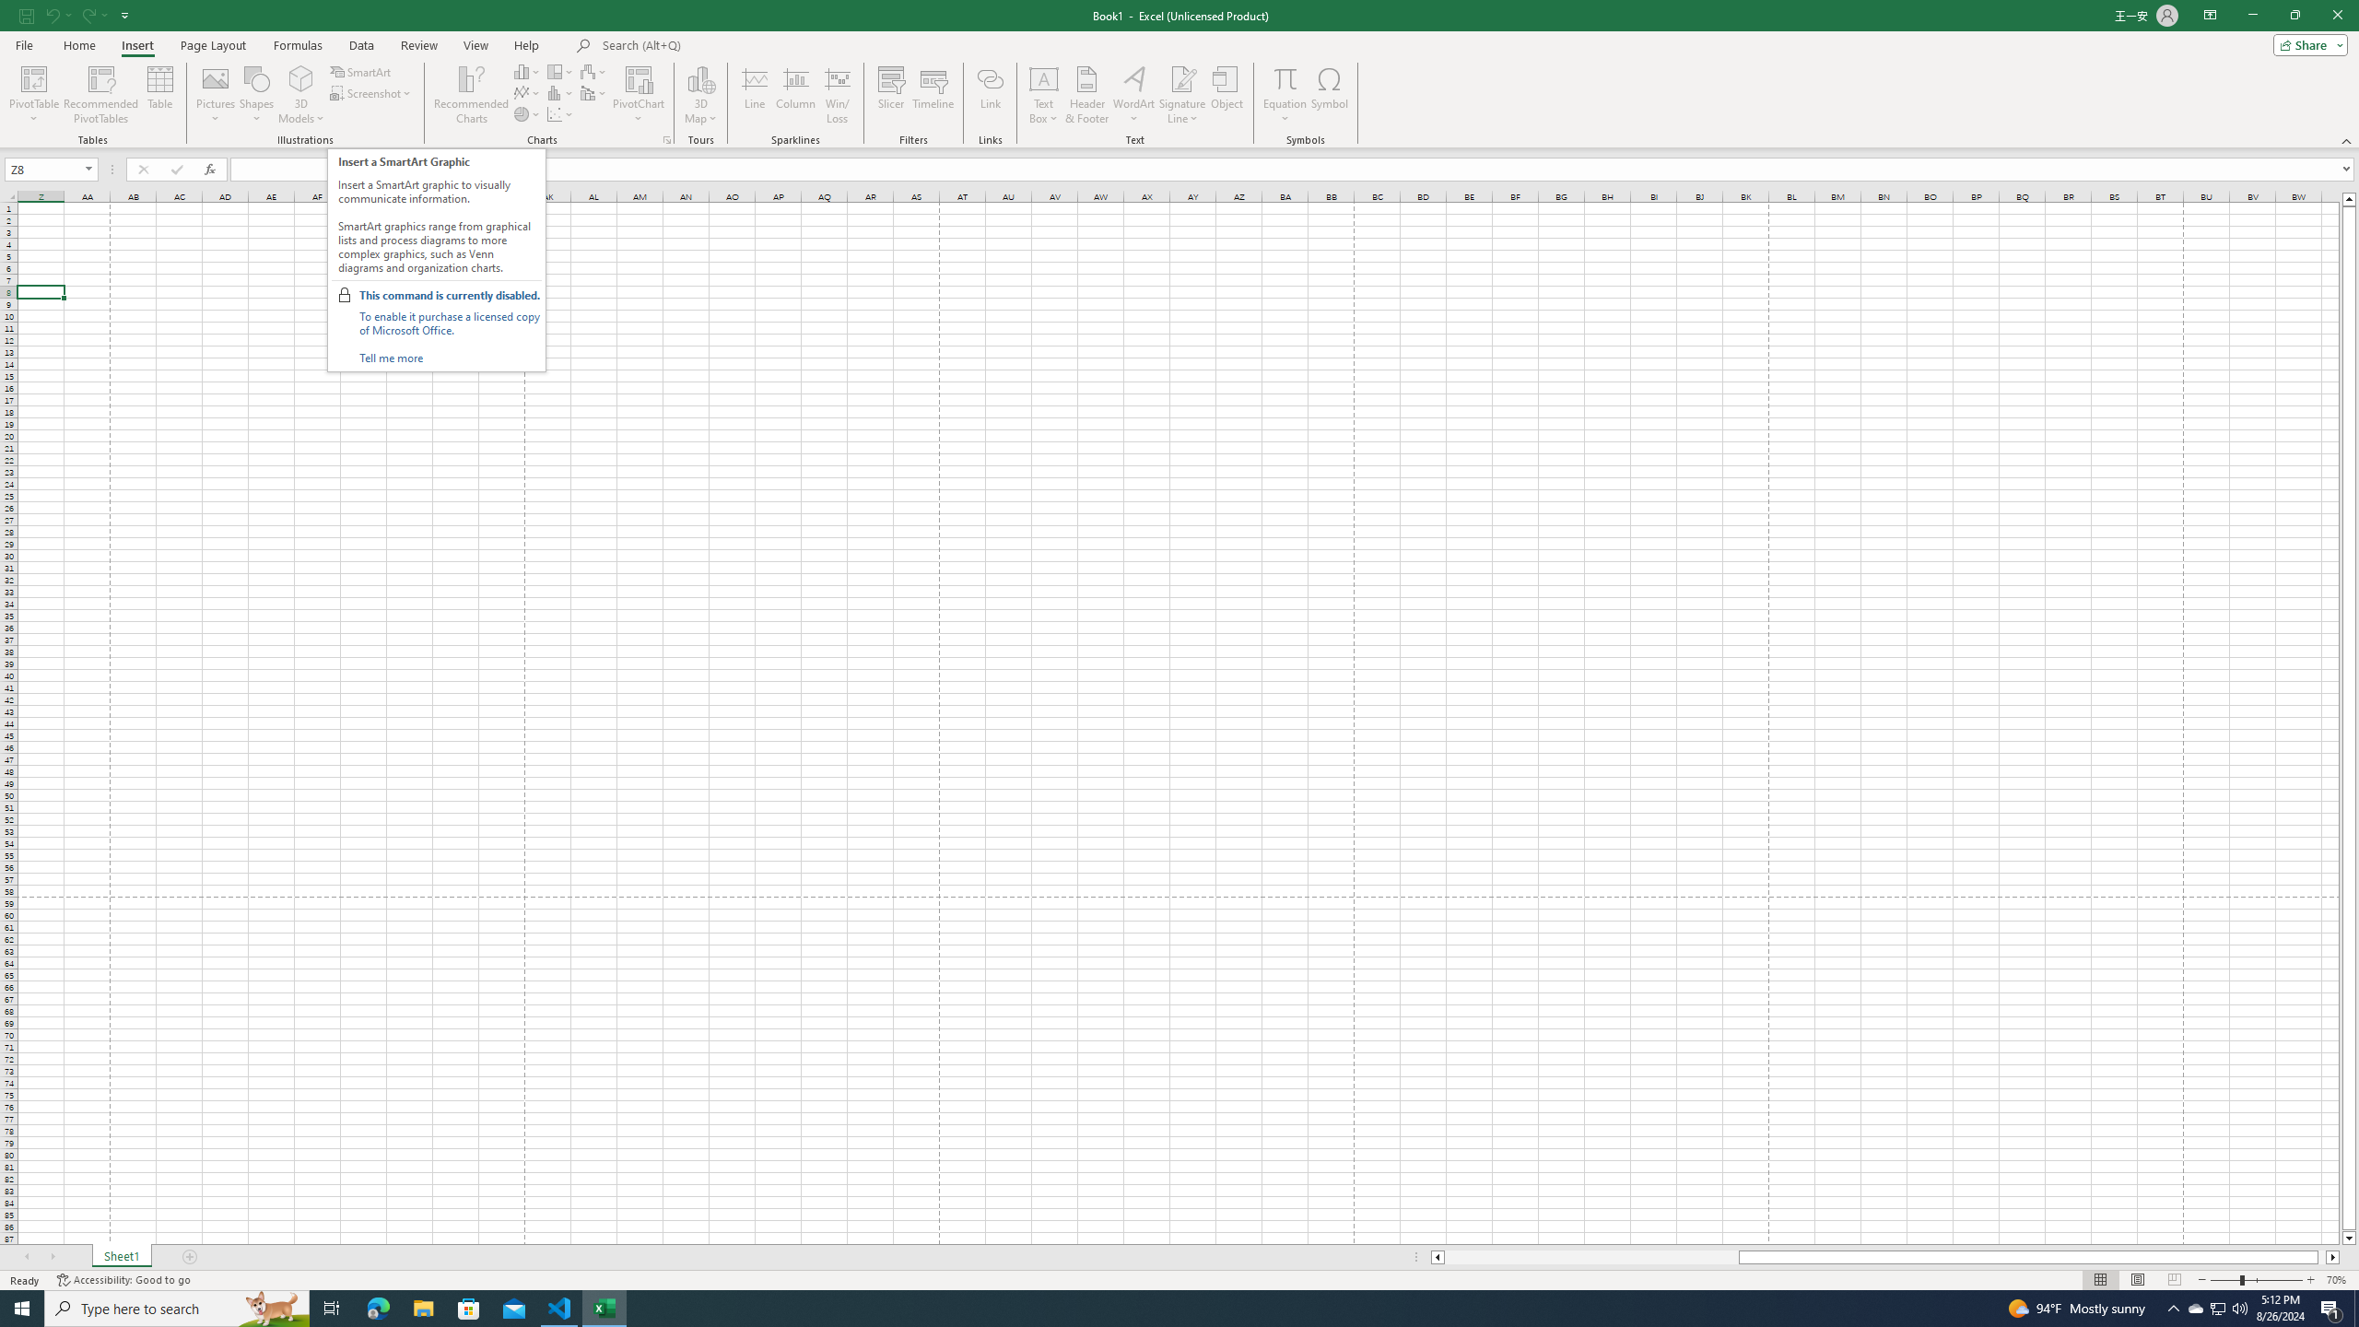 Image resolution: width=2359 pixels, height=1327 pixels. Describe the element at coordinates (345, 295) in the screenshot. I see `Class: NetUIImage` at that location.